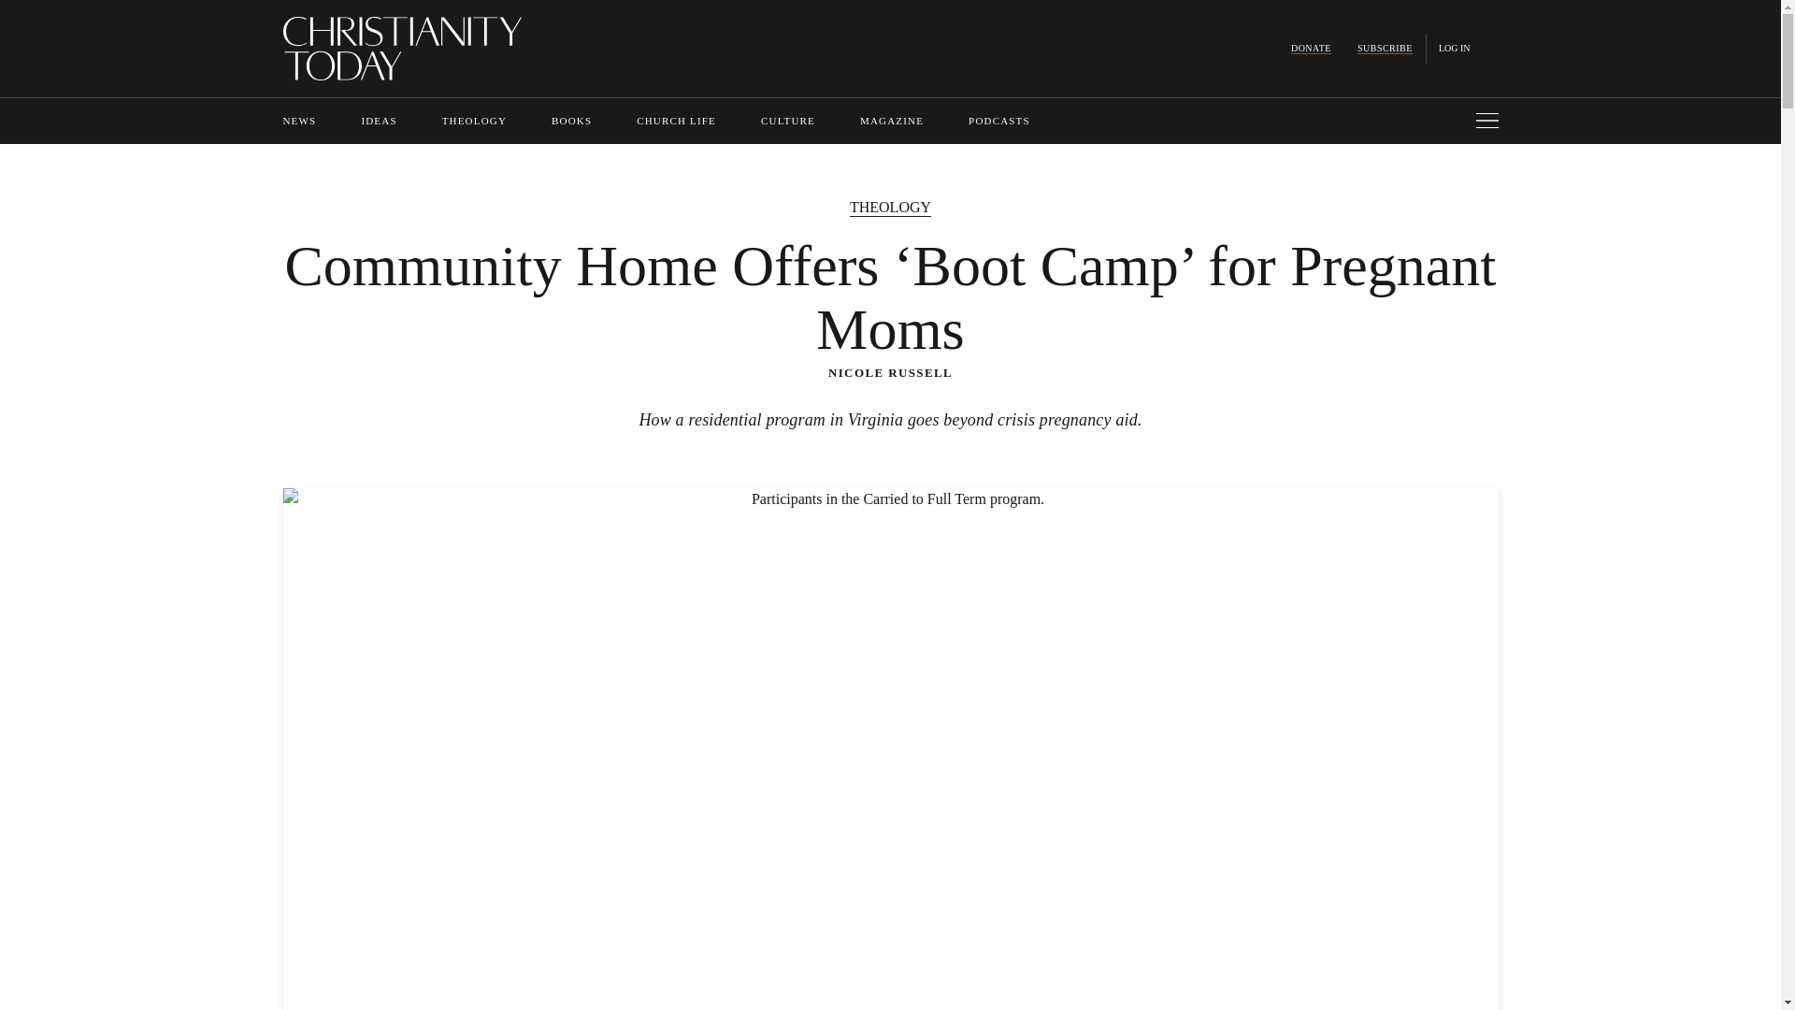  Describe the element at coordinates (677, 121) in the screenshot. I see `CHURCH LIFE` at that location.